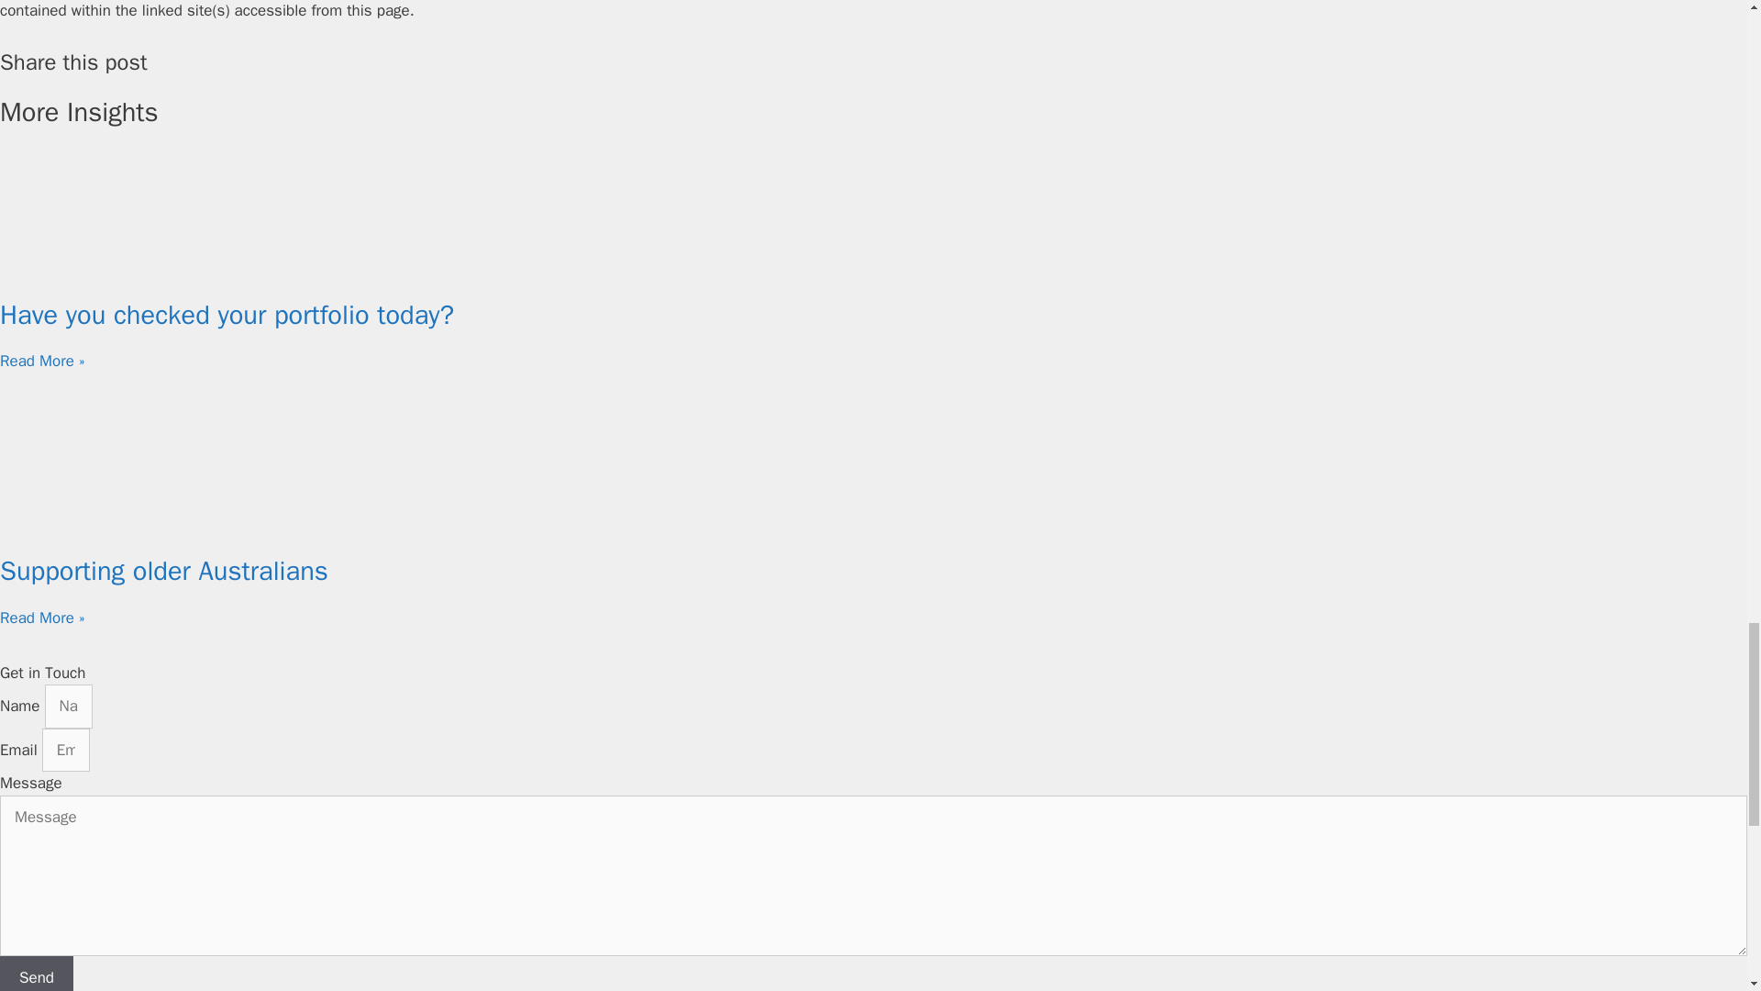  I want to click on Send, so click(37, 974).